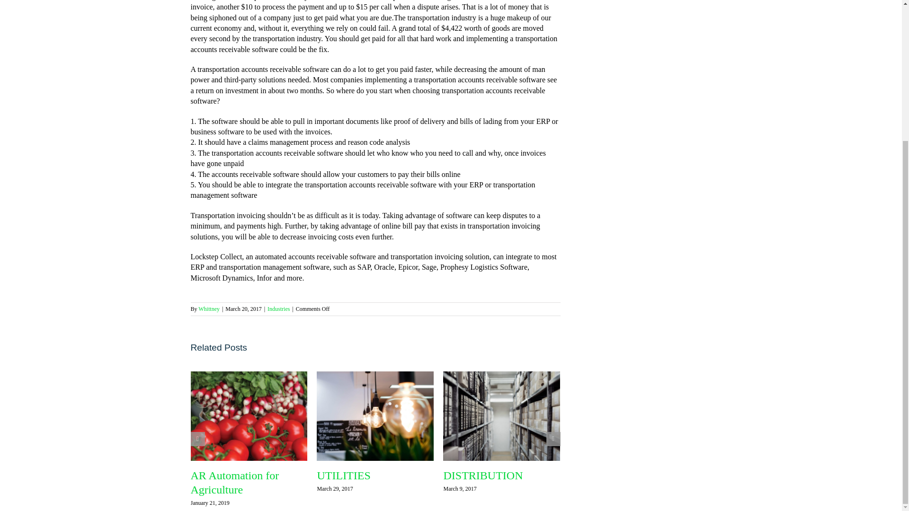 Image resolution: width=909 pixels, height=511 pixels. Describe the element at coordinates (234, 483) in the screenshot. I see `AR Automation for Agriculture` at that location.